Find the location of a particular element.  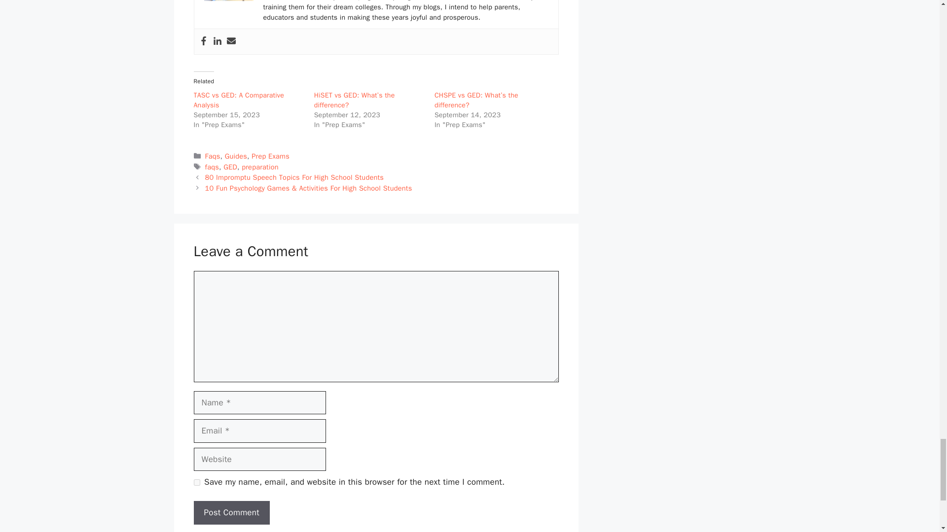

Prep Exams is located at coordinates (270, 156).